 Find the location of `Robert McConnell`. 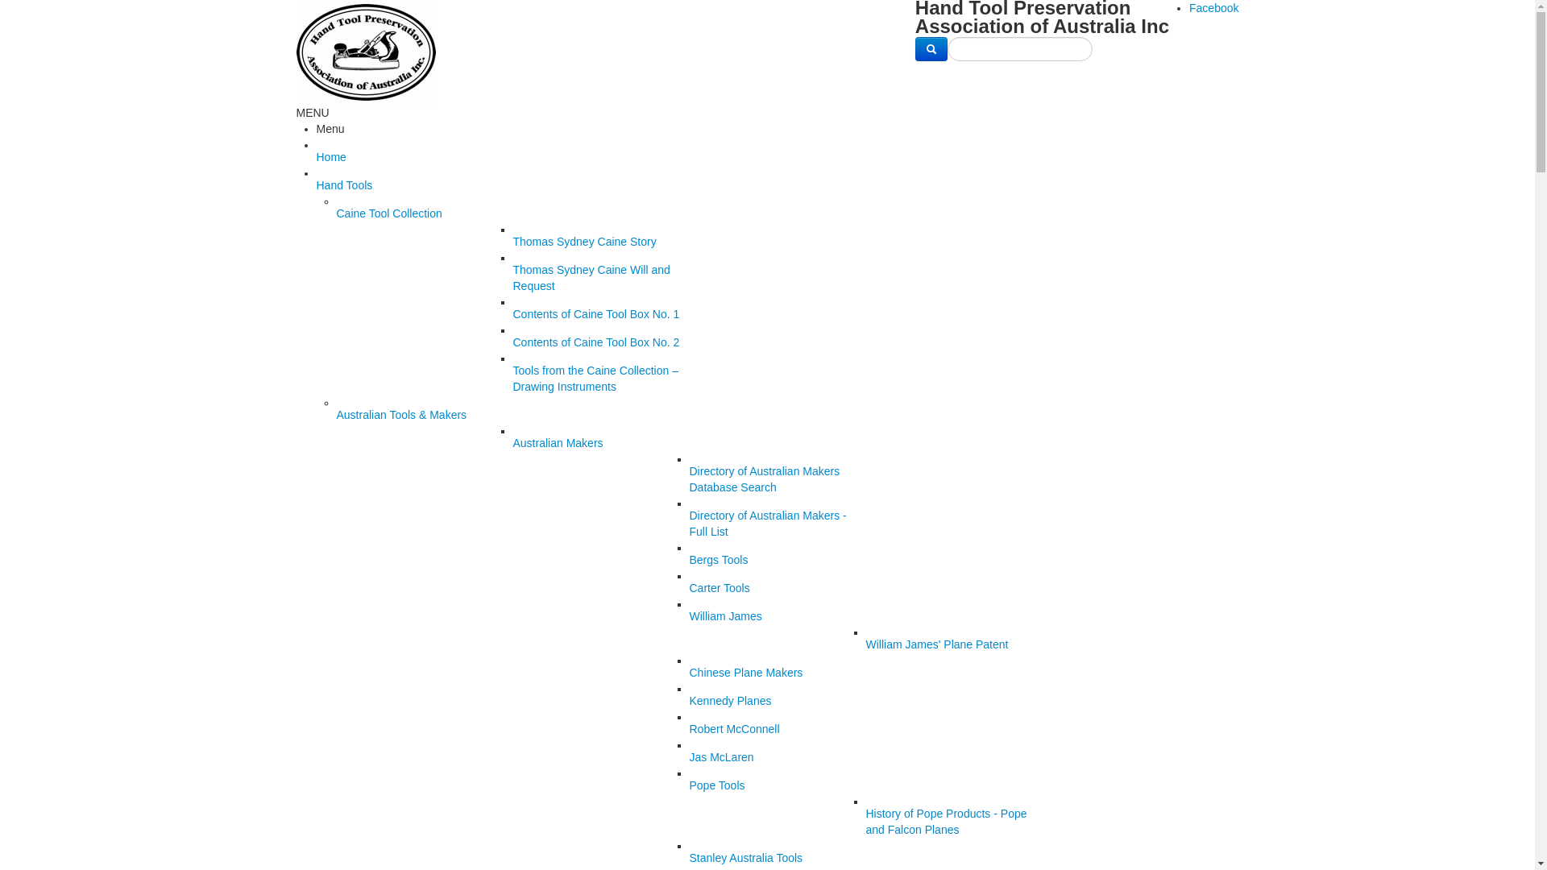

Robert McConnell is located at coordinates (778, 731).